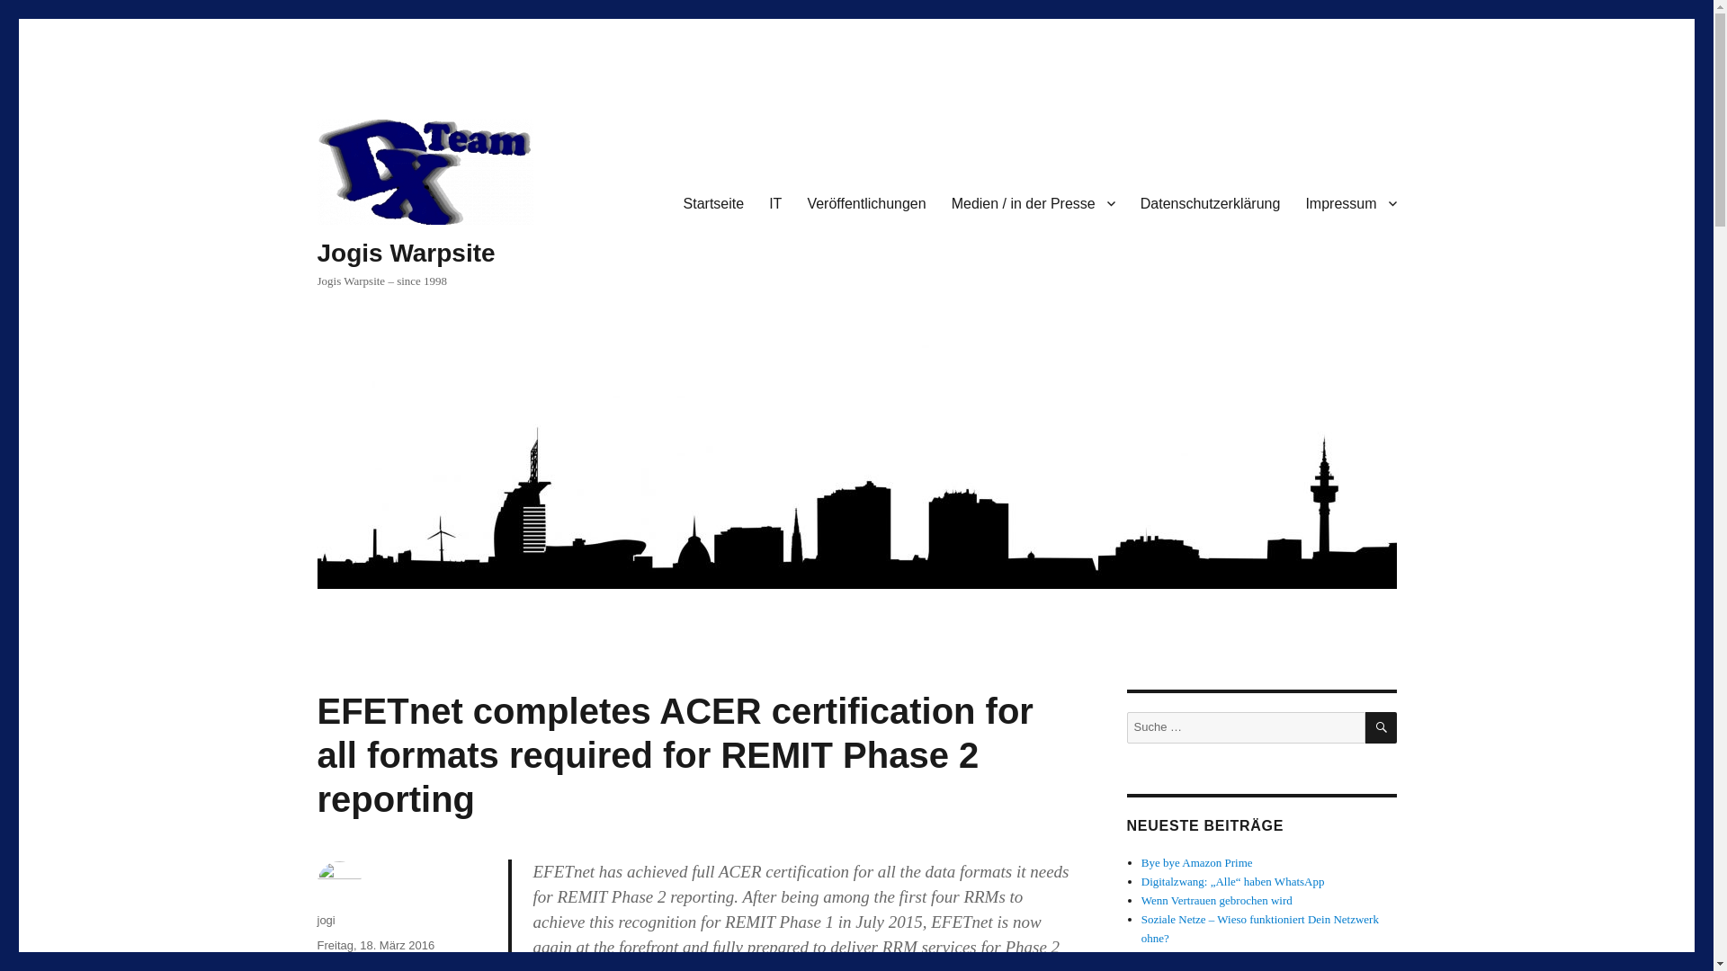 This screenshot has width=1727, height=971. I want to click on Impressum, so click(1350, 203).